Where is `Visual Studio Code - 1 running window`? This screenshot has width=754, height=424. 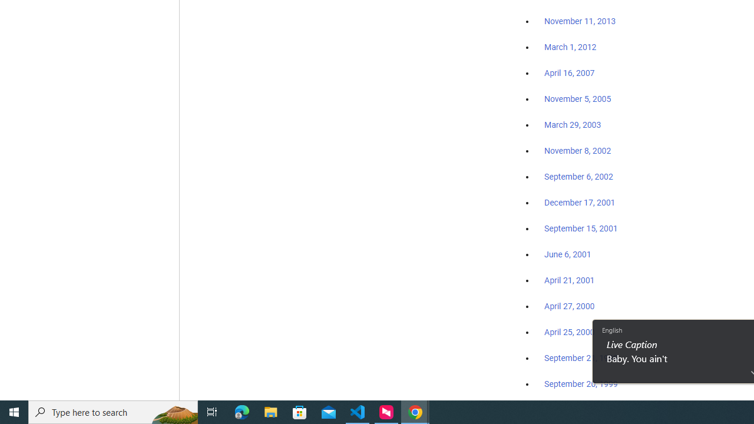
Visual Studio Code - 1 running window is located at coordinates (358, 412).